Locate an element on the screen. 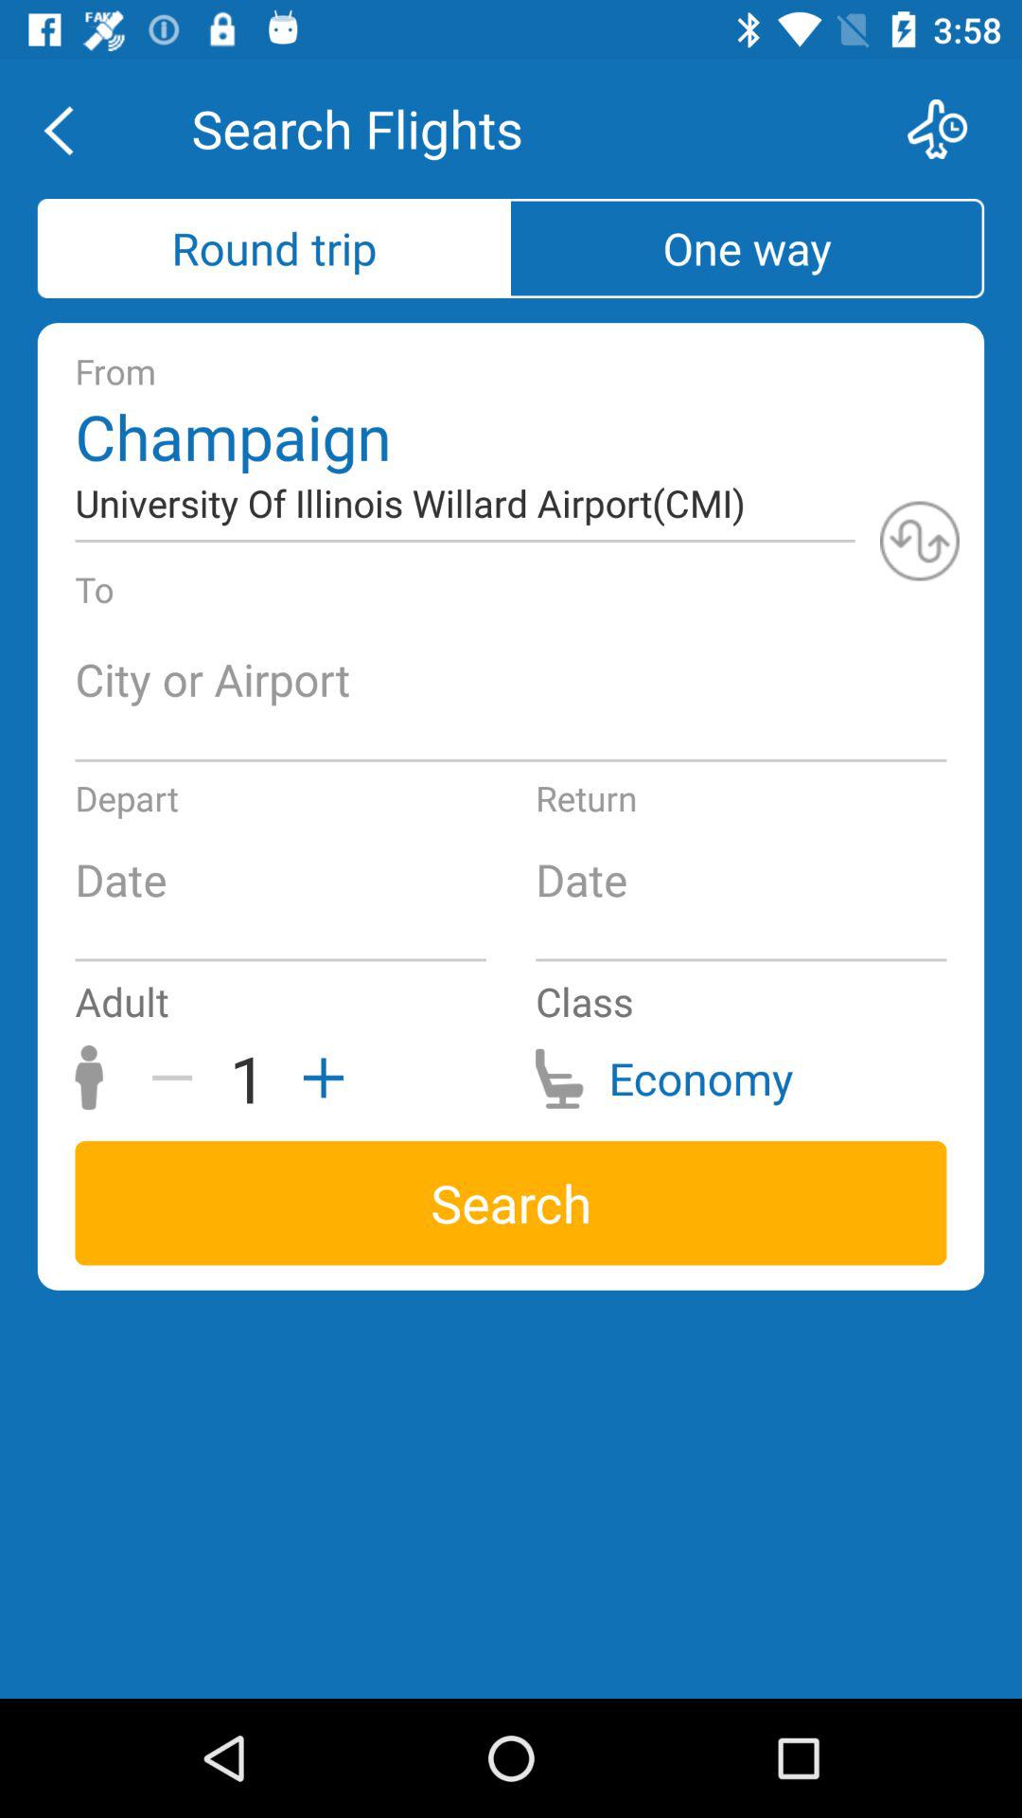  switch on flight timings is located at coordinates (950, 129).